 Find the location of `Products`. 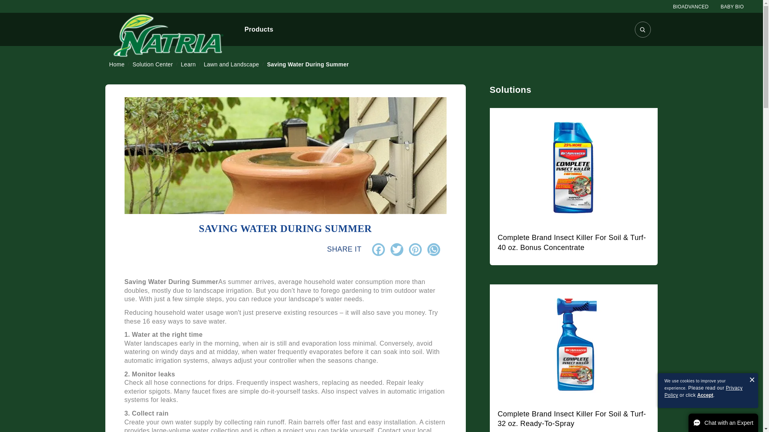

Products is located at coordinates (259, 30).